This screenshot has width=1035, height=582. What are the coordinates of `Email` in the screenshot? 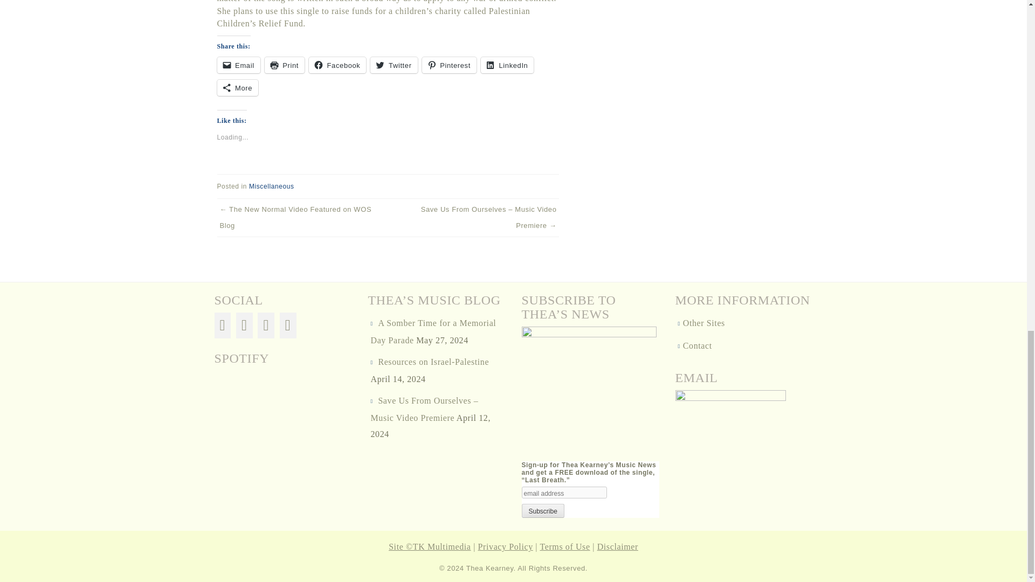 It's located at (238, 65).